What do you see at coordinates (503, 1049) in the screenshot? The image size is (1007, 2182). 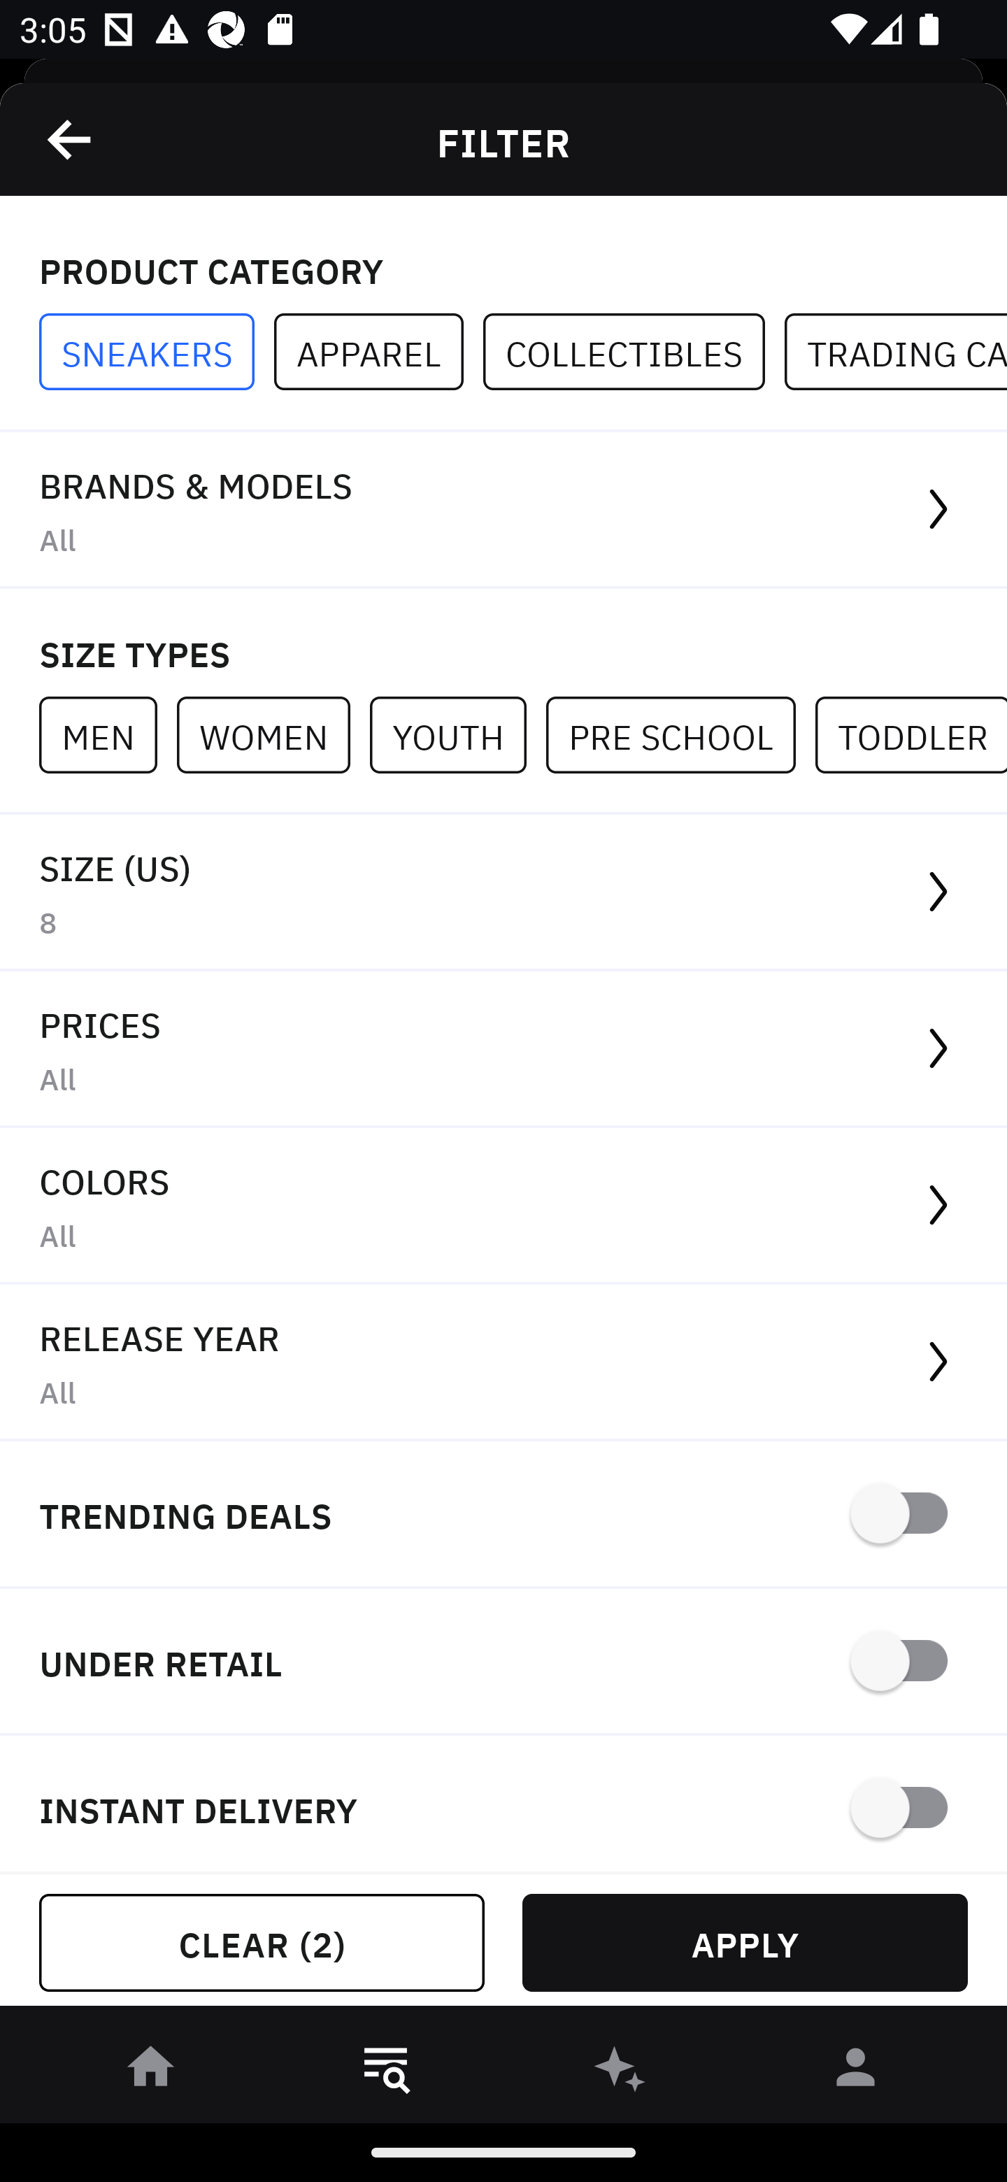 I see `PRICES All` at bounding box center [503, 1049].